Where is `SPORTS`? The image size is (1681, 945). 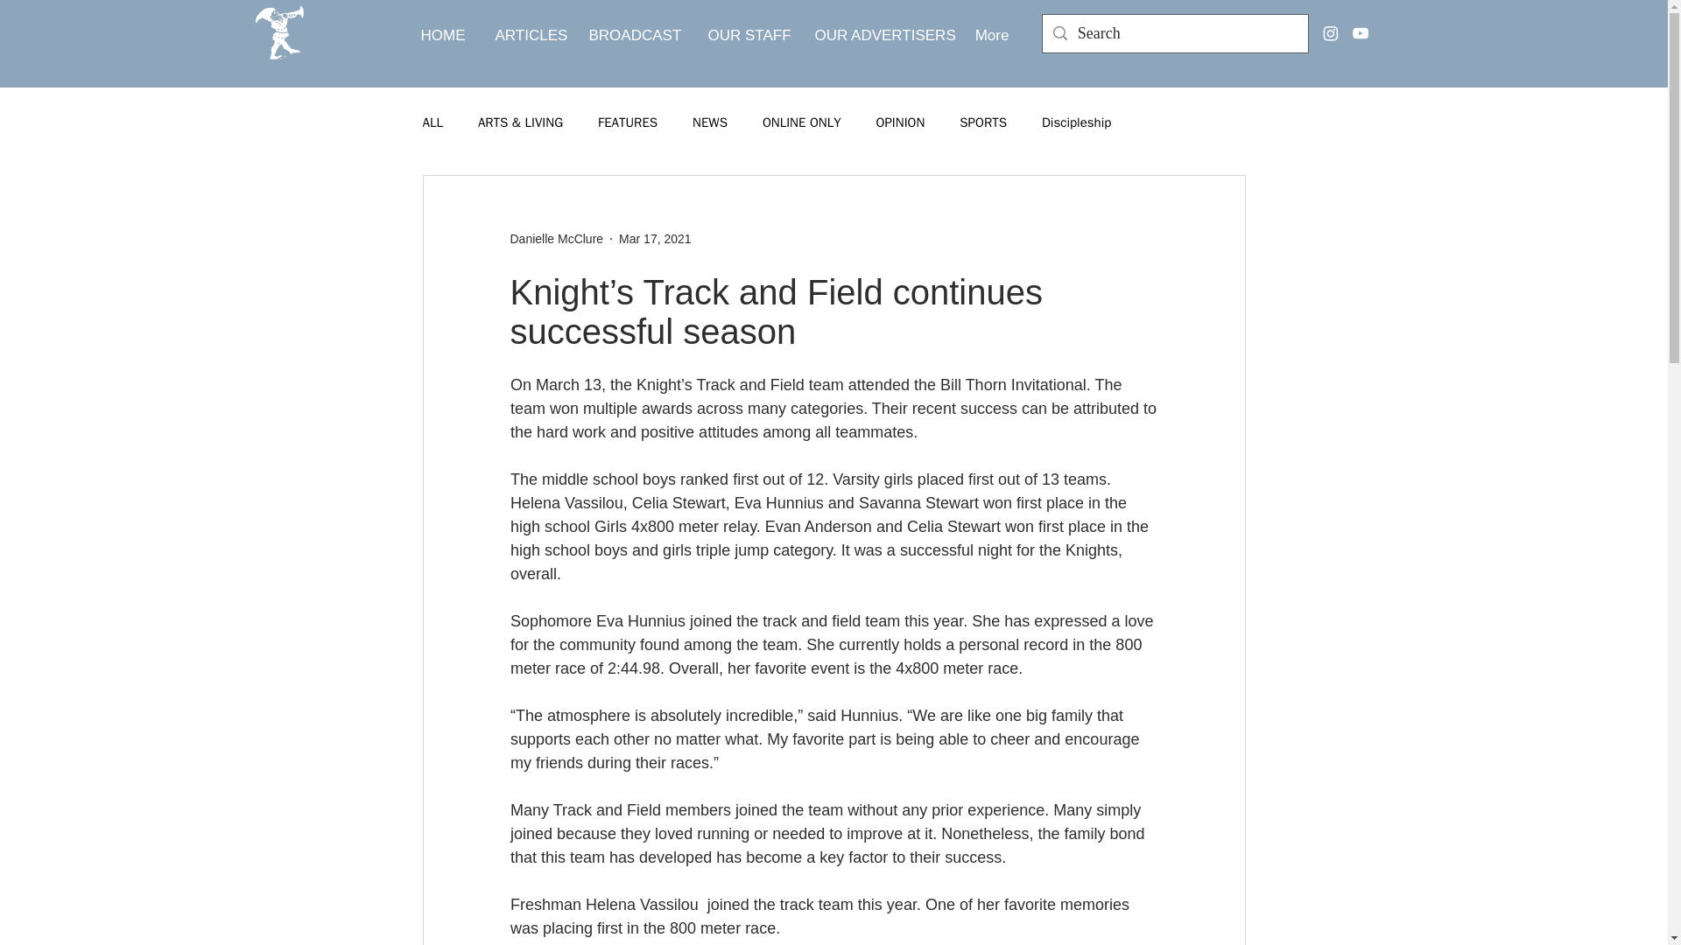 SPORTS is located at coordinates (983, 122).